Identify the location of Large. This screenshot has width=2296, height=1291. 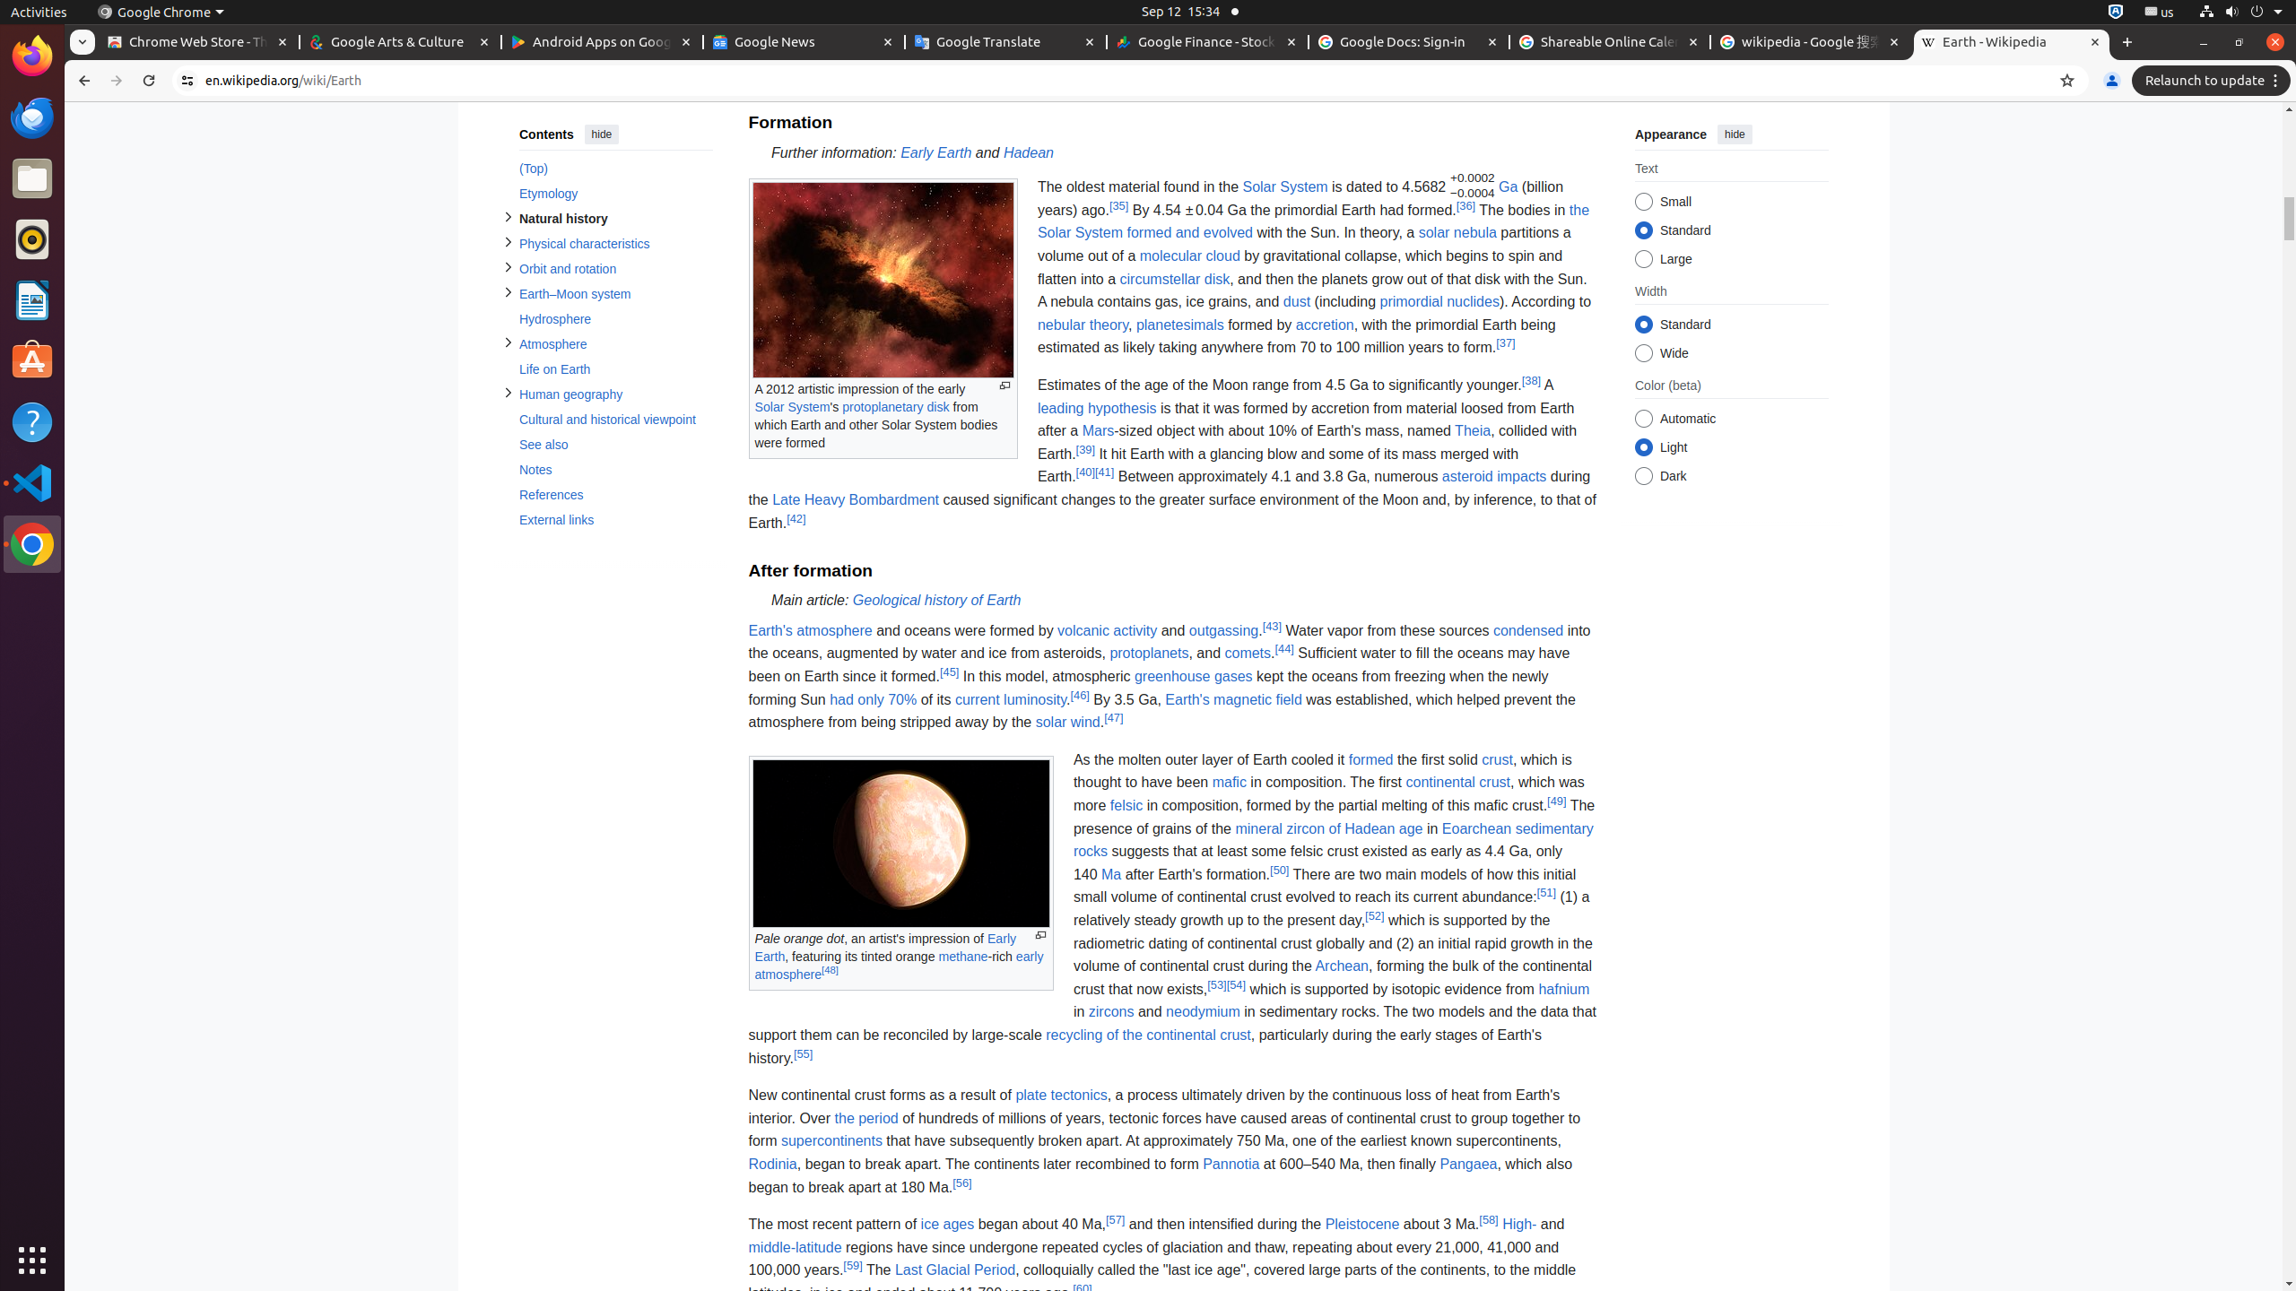
(1643, 260).